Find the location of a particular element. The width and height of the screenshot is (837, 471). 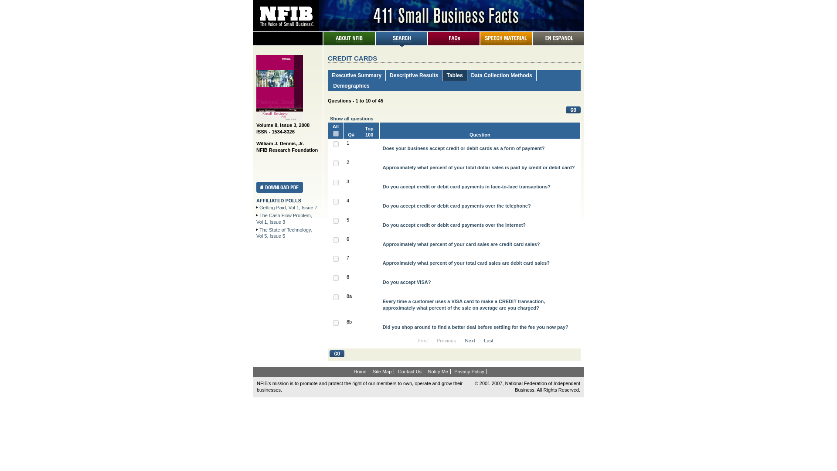

The State of Technology, Vol 5, Issue 5 is located at coordinates (284, 233).